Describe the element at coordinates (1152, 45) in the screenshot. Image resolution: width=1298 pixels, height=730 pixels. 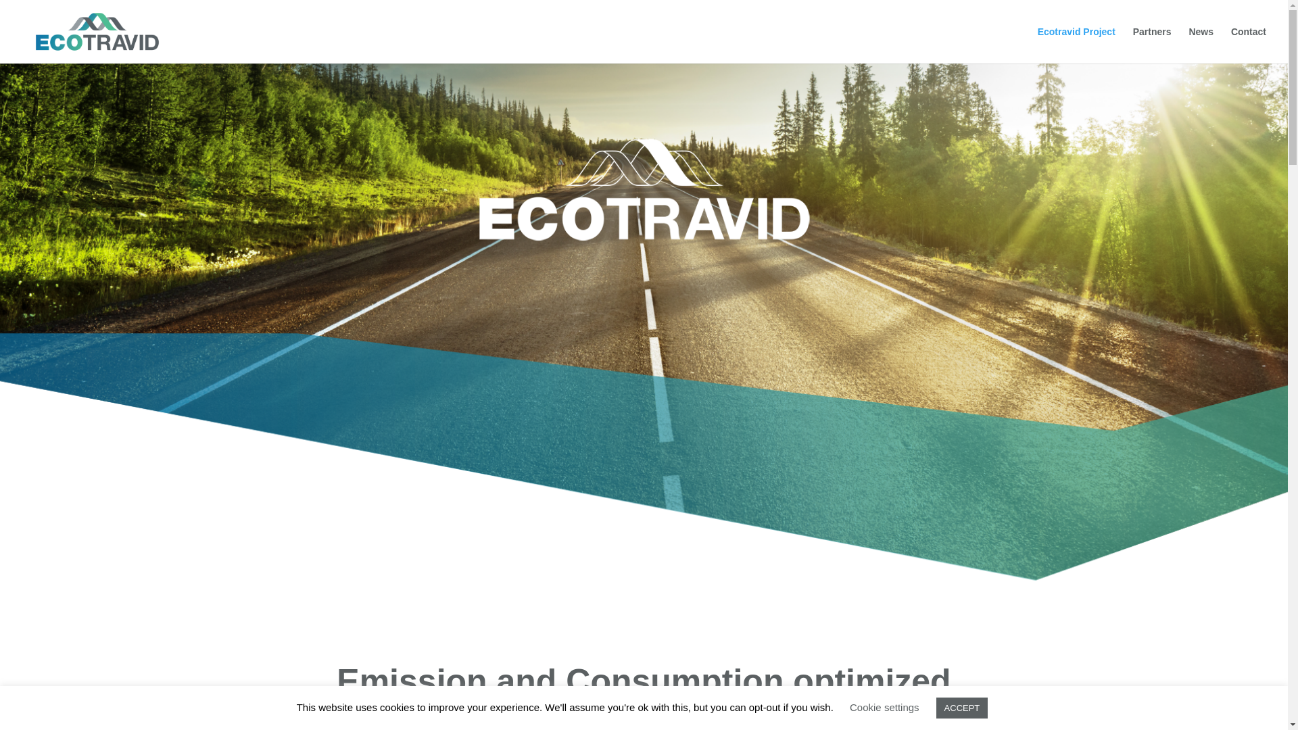
I see `Partners` at that location.